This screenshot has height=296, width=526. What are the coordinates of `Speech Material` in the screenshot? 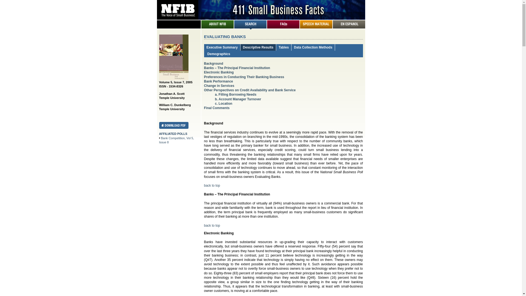 It's located at (316, 27).